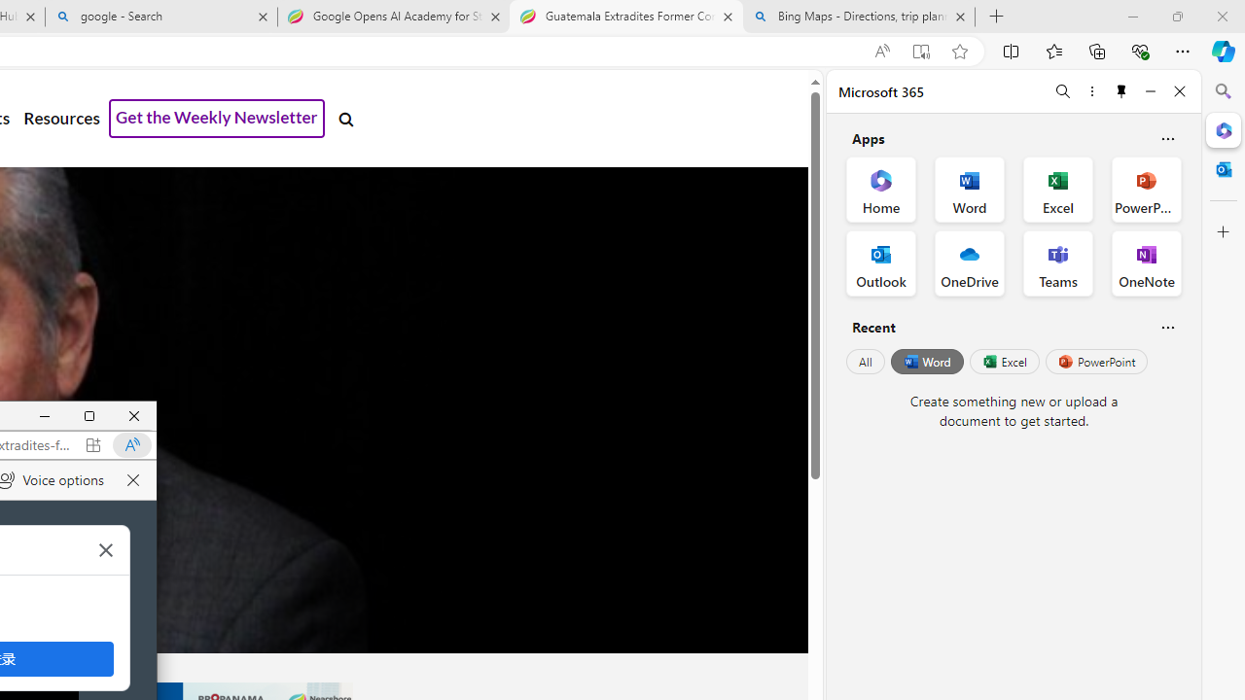 This screenshot has height=700, width=1245. Describe the element at coordinates (881, 189) in the screenshot. I see `Home Office App` at that location.